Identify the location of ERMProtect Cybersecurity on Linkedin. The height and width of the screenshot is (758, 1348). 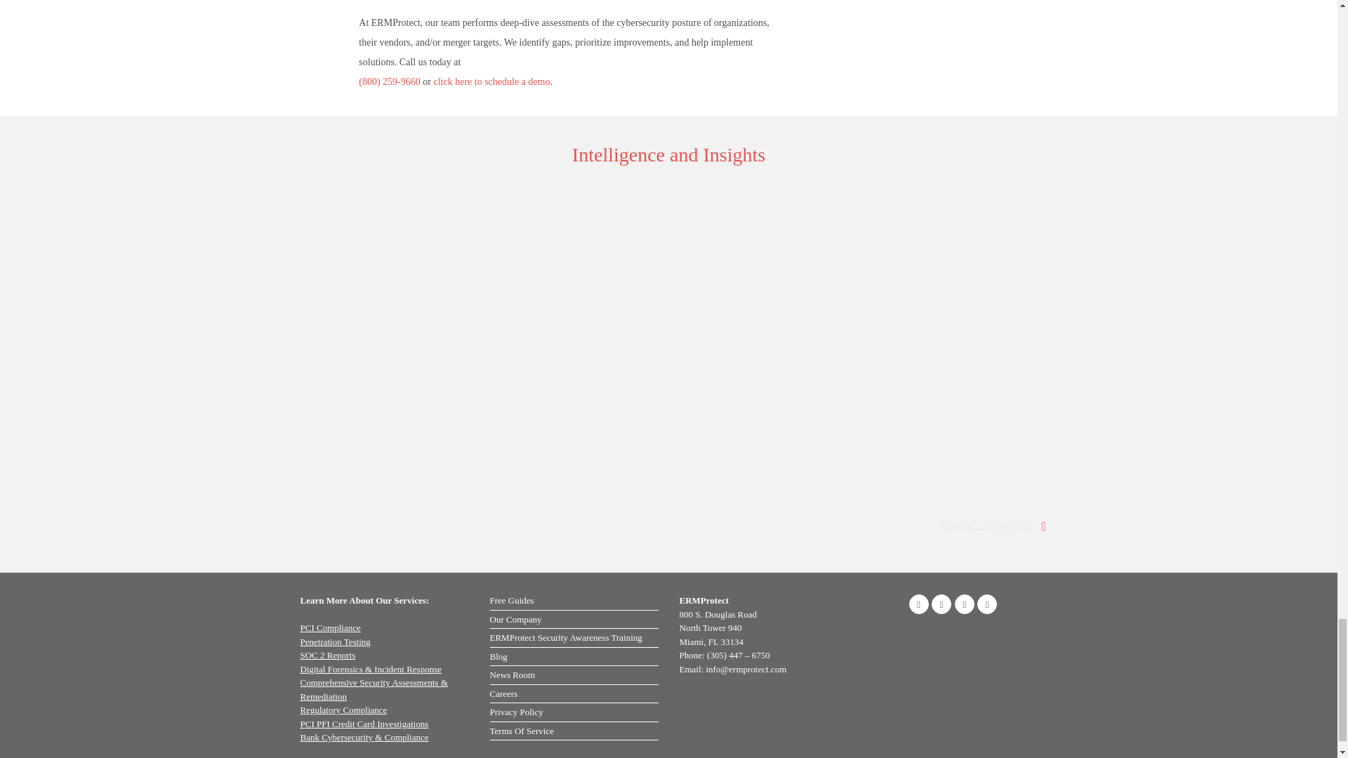
(941, 604).